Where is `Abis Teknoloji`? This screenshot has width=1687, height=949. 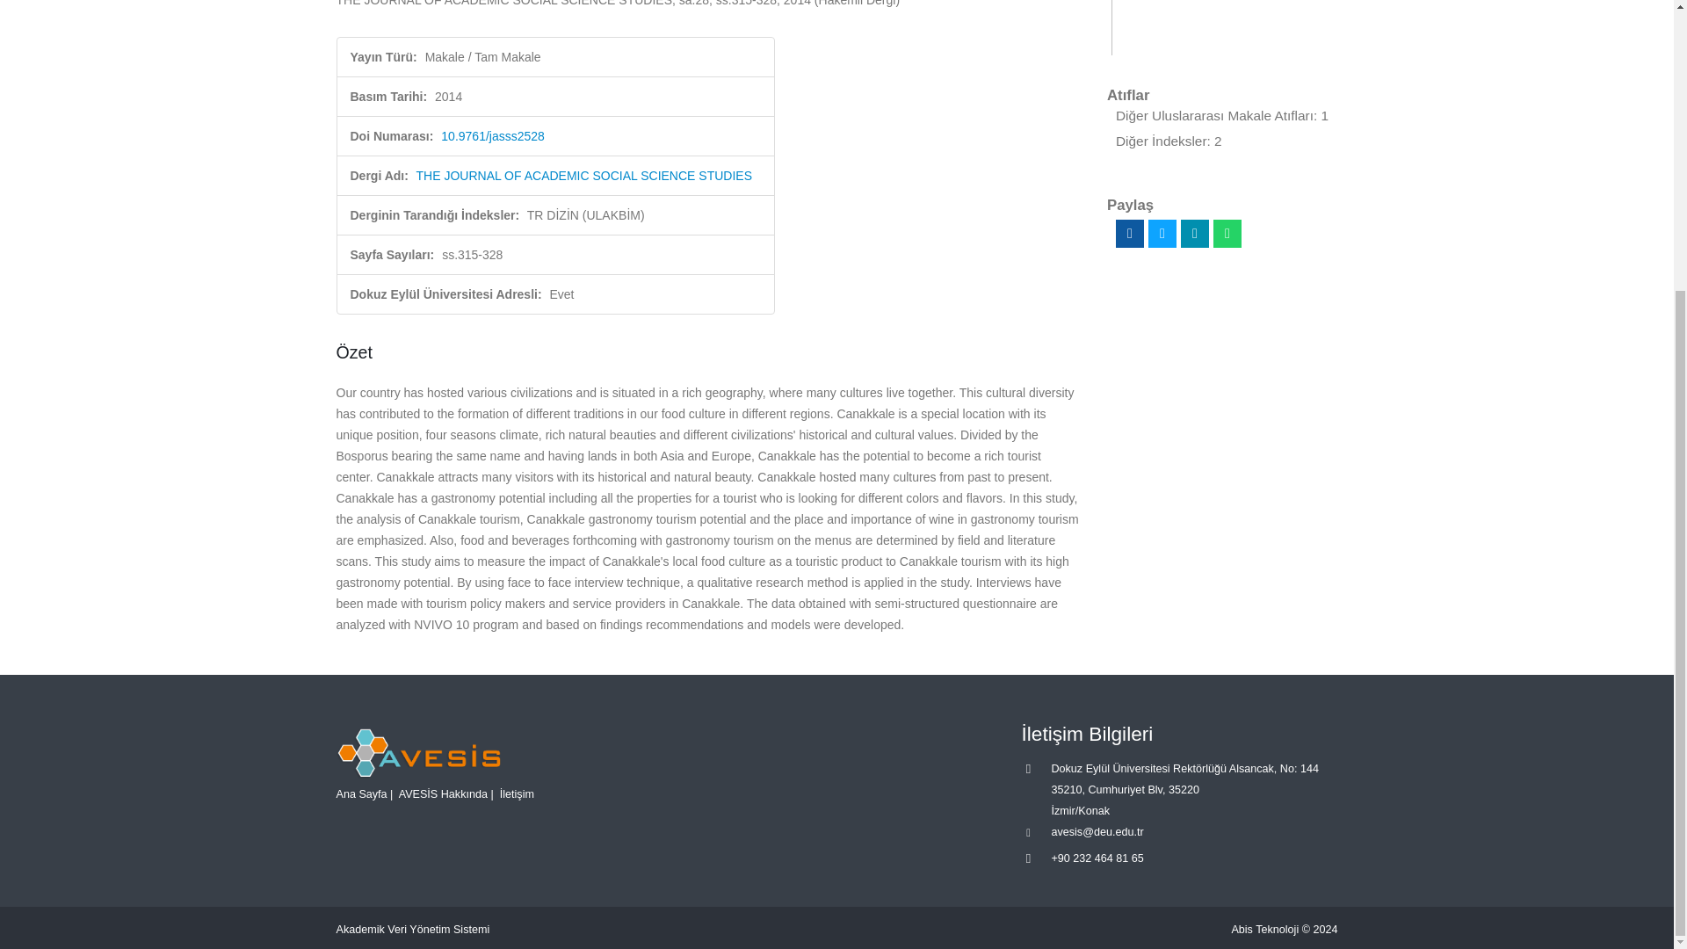 Abis Teknoloji is located at coordinates (1265, 929).